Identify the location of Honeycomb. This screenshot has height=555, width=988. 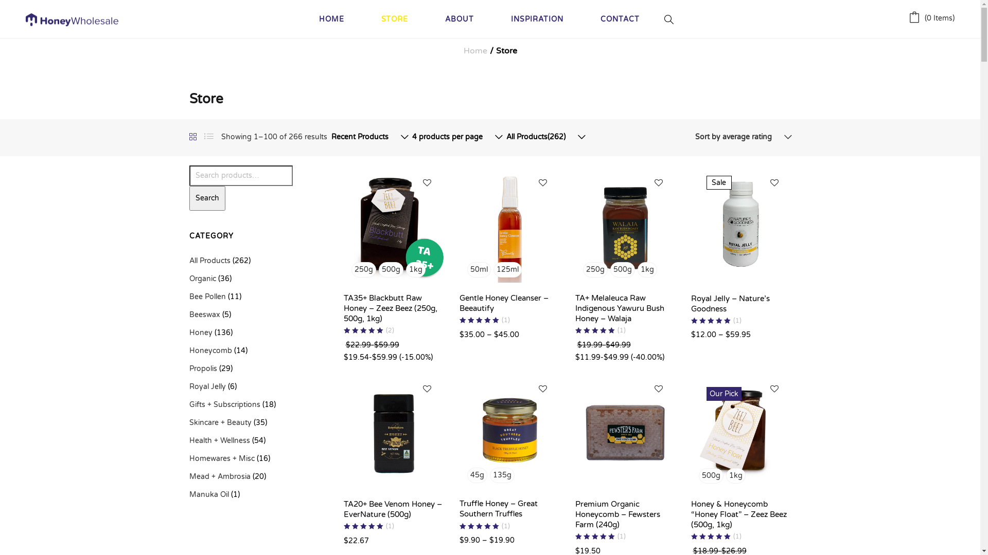
(211, 350).